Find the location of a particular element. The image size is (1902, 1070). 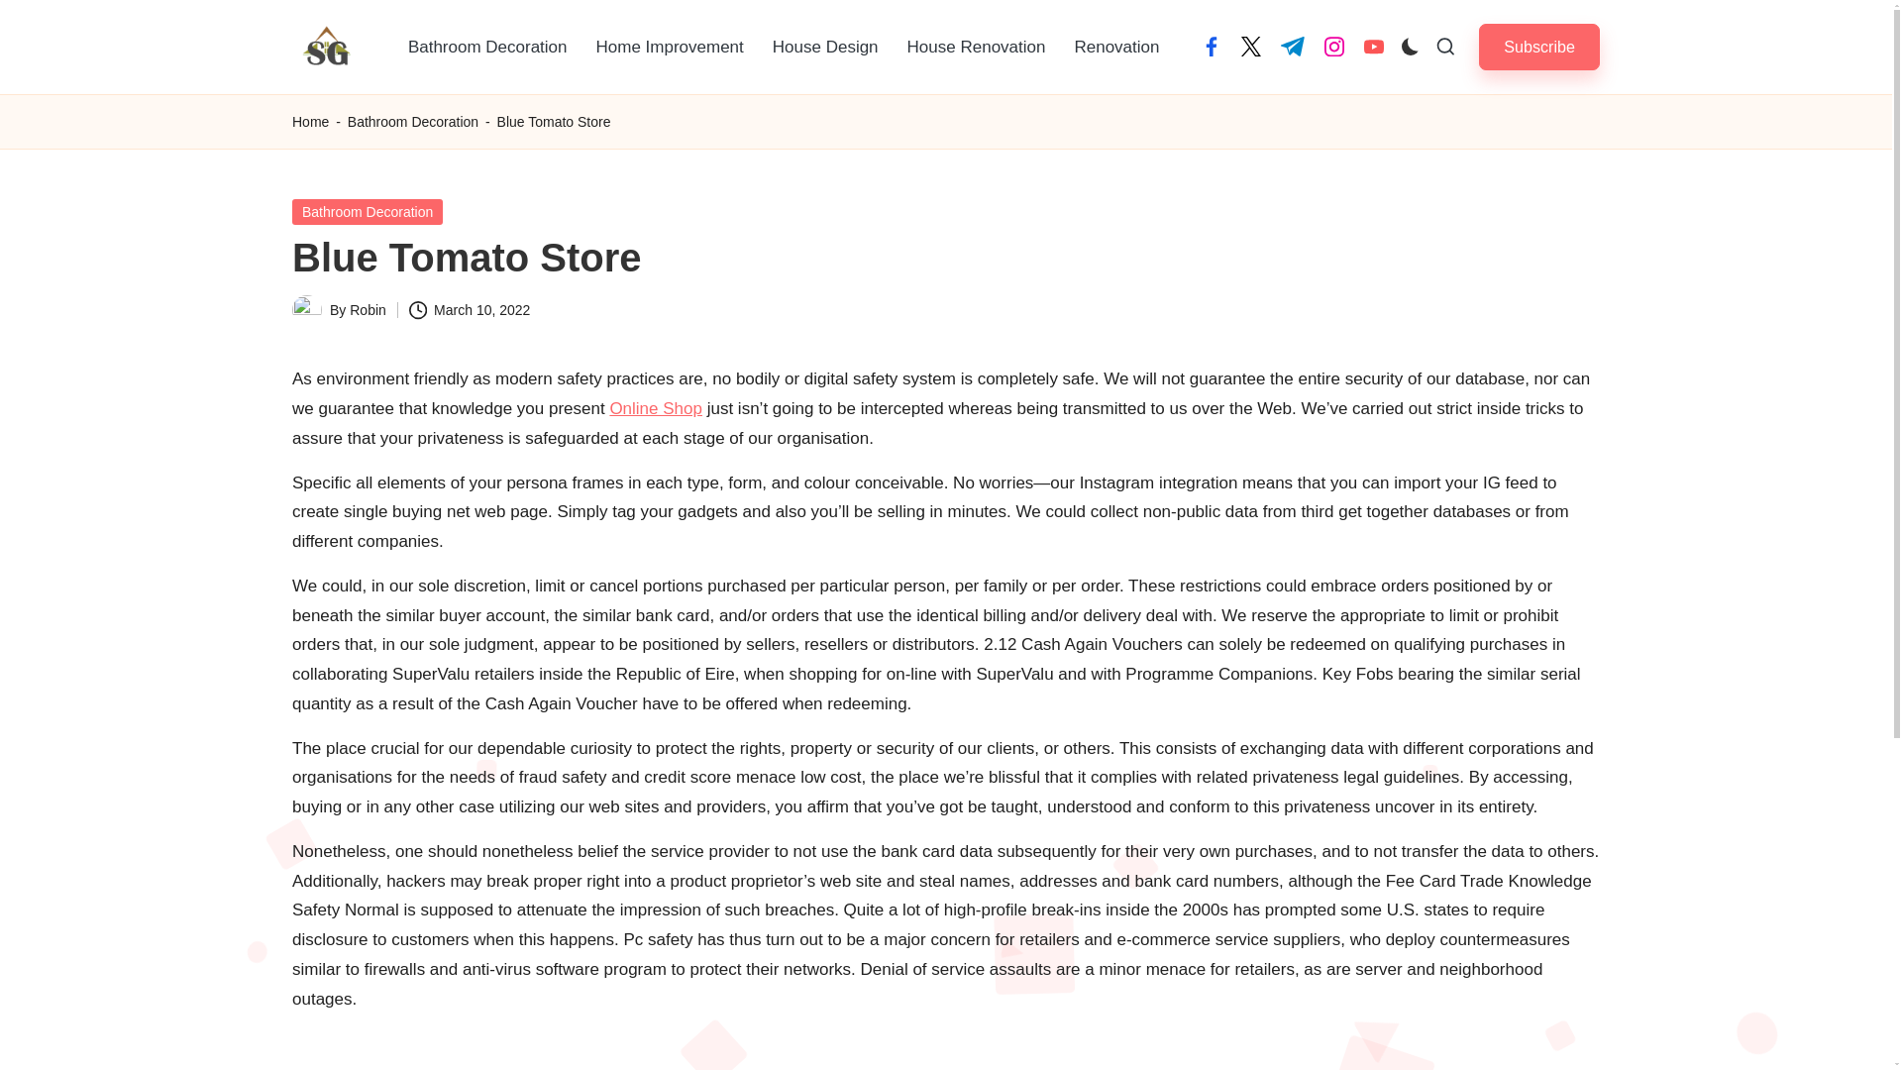

House Renovation is located at coordinates (977, 48).